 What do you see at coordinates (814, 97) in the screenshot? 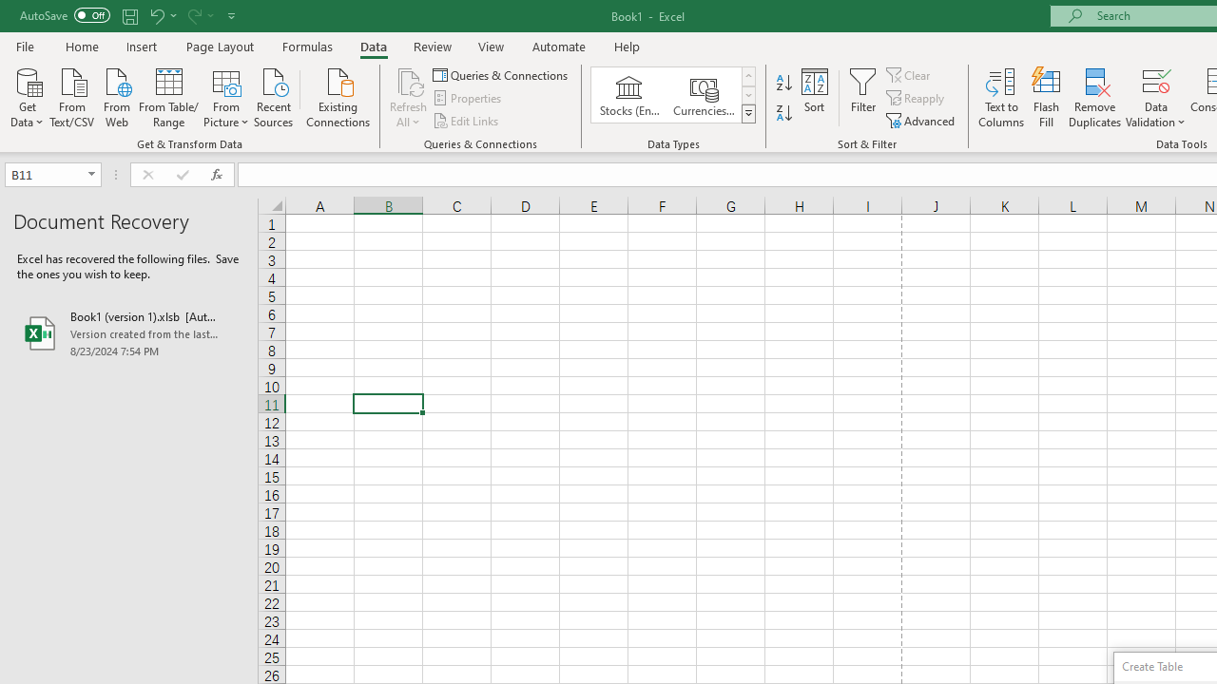
I see `Sort...` at bounding box center [814, 97].